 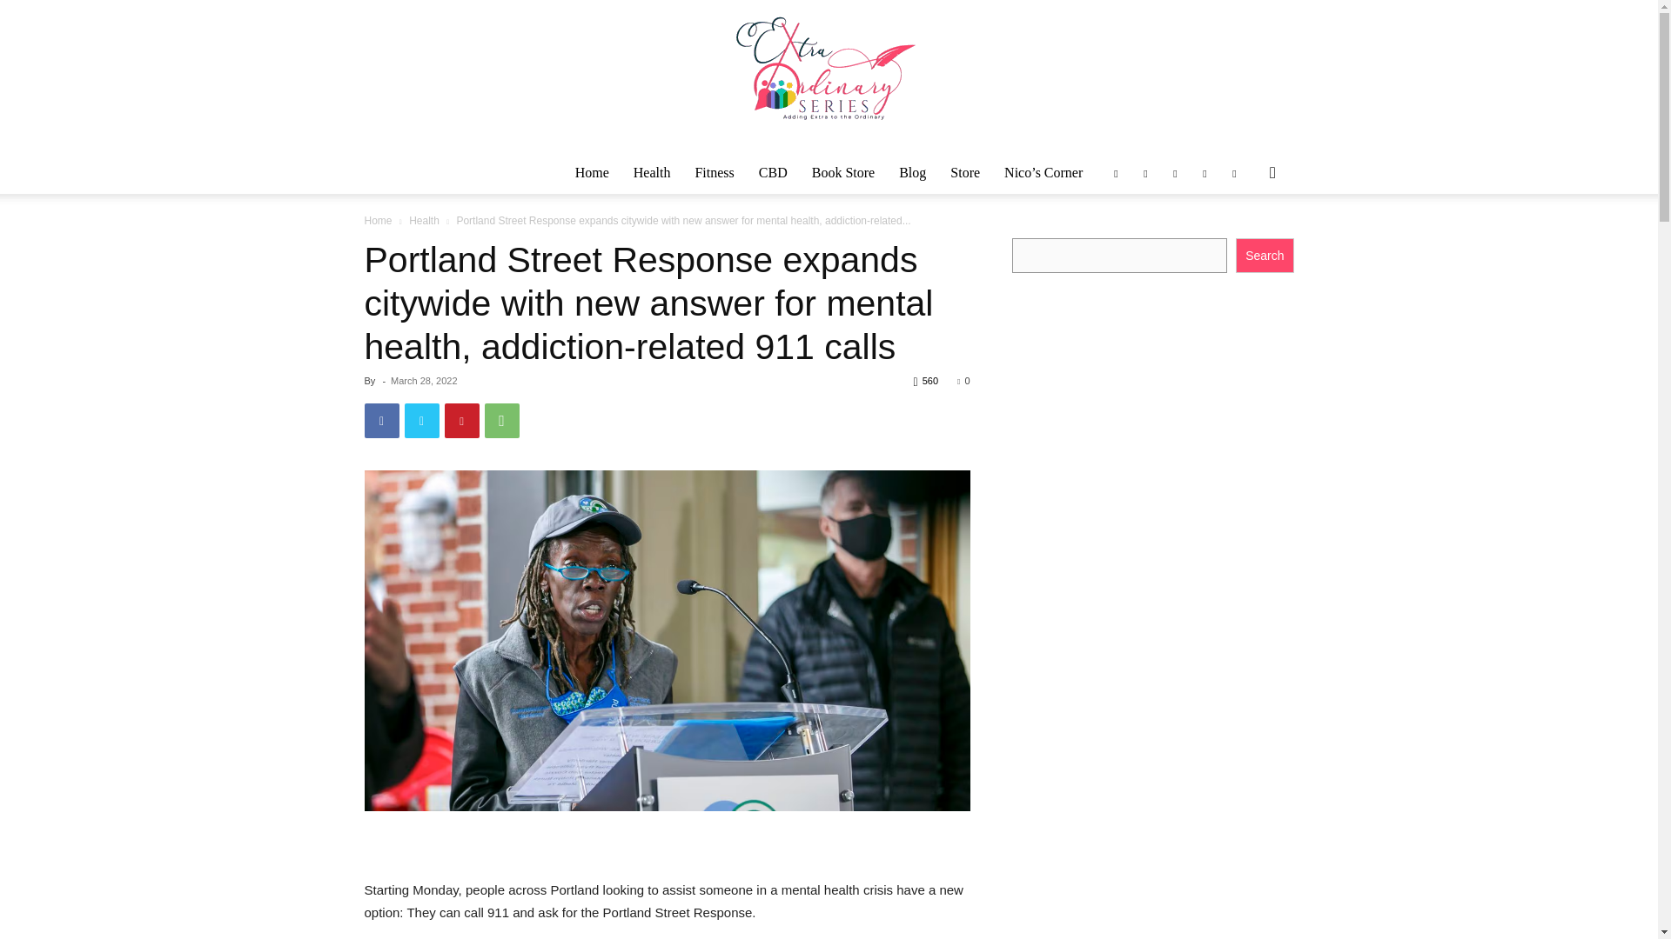 I want to click on Twitter, so click(x=421, y=421).